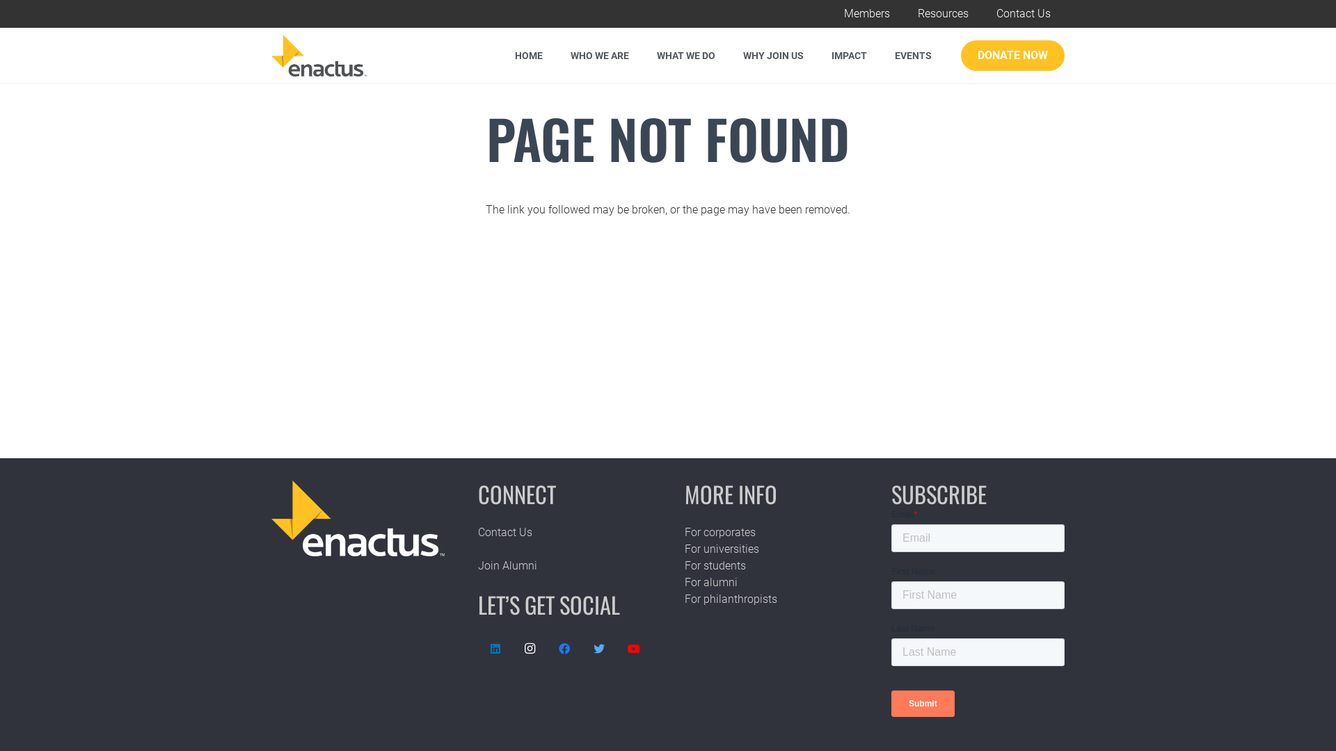  What do you see at coordinates (774, 56) in the screenshot?
I see `WHY JOIN US` at bounding box center [774, 56].